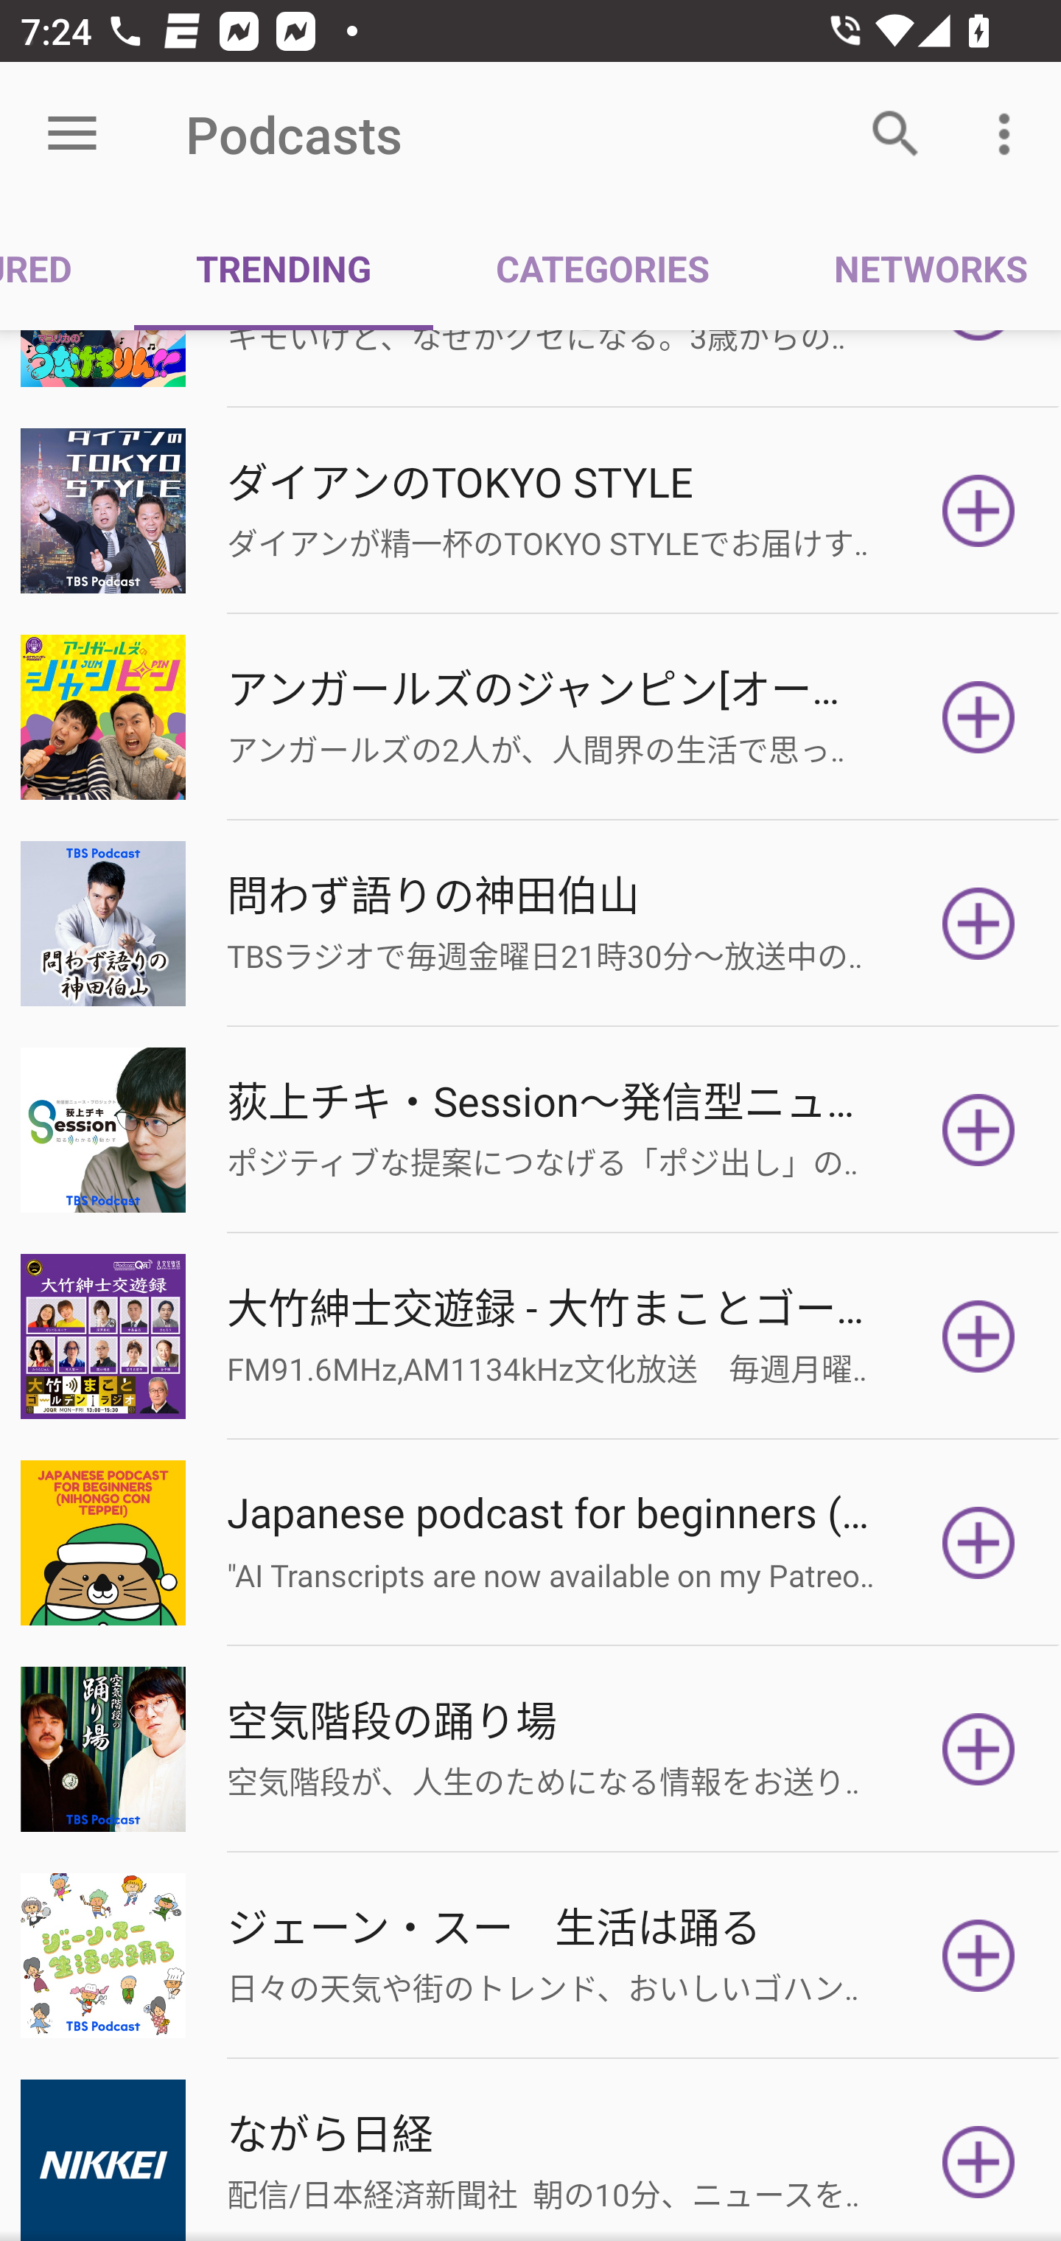  What do you see at coordinates (601, 267) in the screenshot?
I see `CATEGORIES` at bounding box center [601, 267].